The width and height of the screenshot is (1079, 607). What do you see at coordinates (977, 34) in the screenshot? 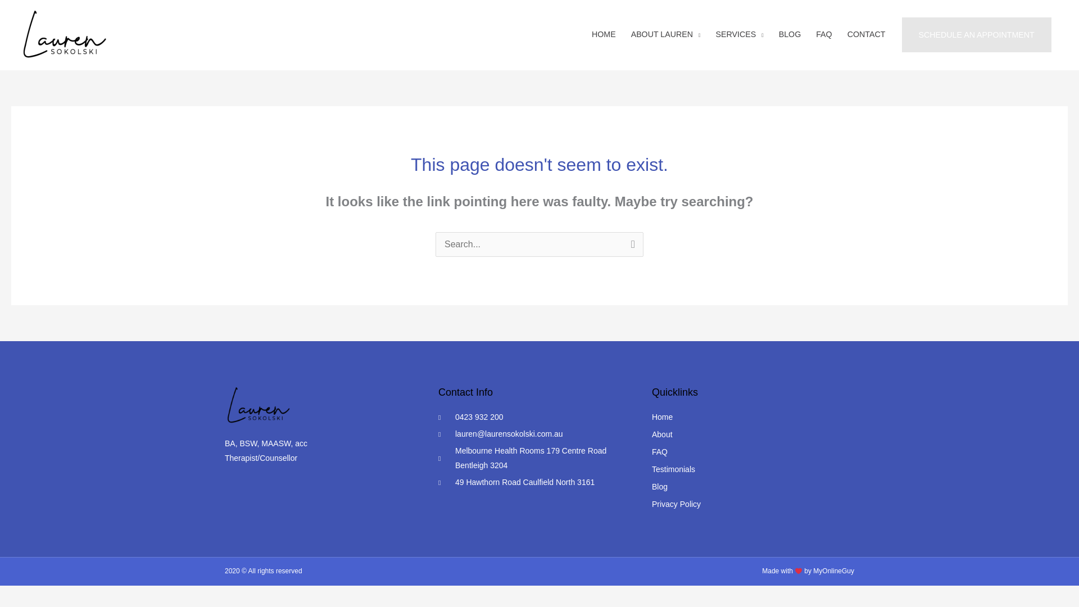
I see `SCHEDULE AN APPOINTMENT` at bounding box center [977, 34].